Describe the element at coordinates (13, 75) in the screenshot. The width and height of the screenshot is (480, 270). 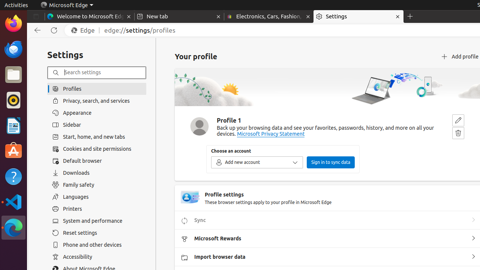
I see `Files` at that location.